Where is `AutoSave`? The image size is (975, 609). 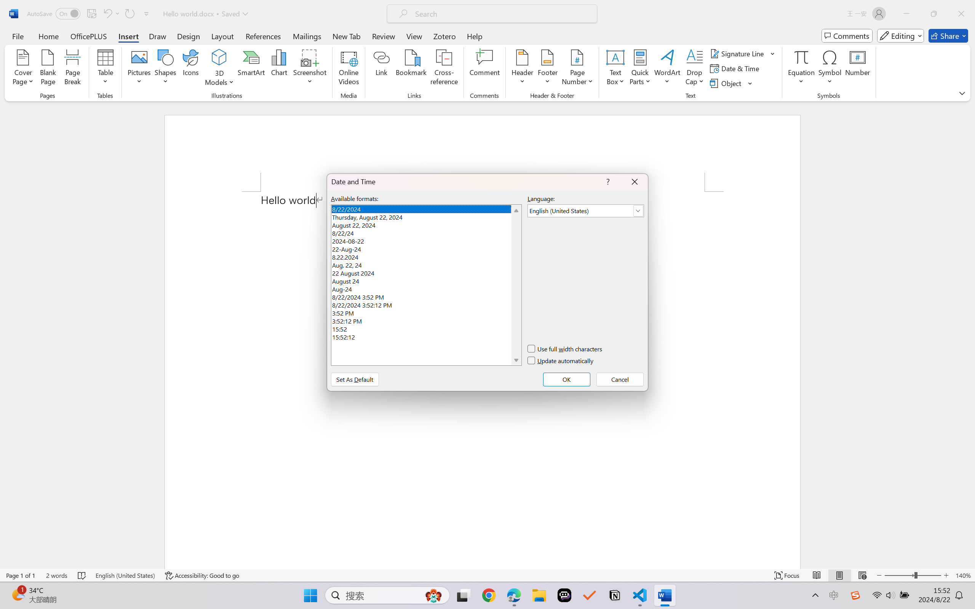
AutoSave is located at coordinates (54, 14).